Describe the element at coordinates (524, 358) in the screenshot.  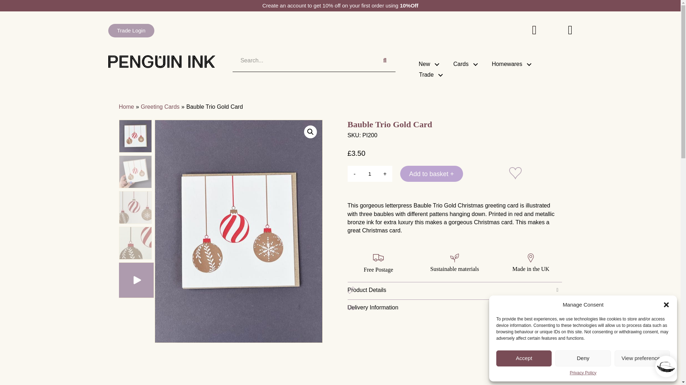
I see `Accept` at that location.